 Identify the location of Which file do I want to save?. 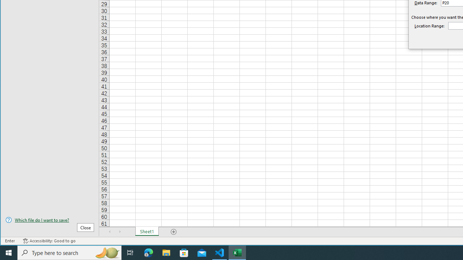
(50, 220).